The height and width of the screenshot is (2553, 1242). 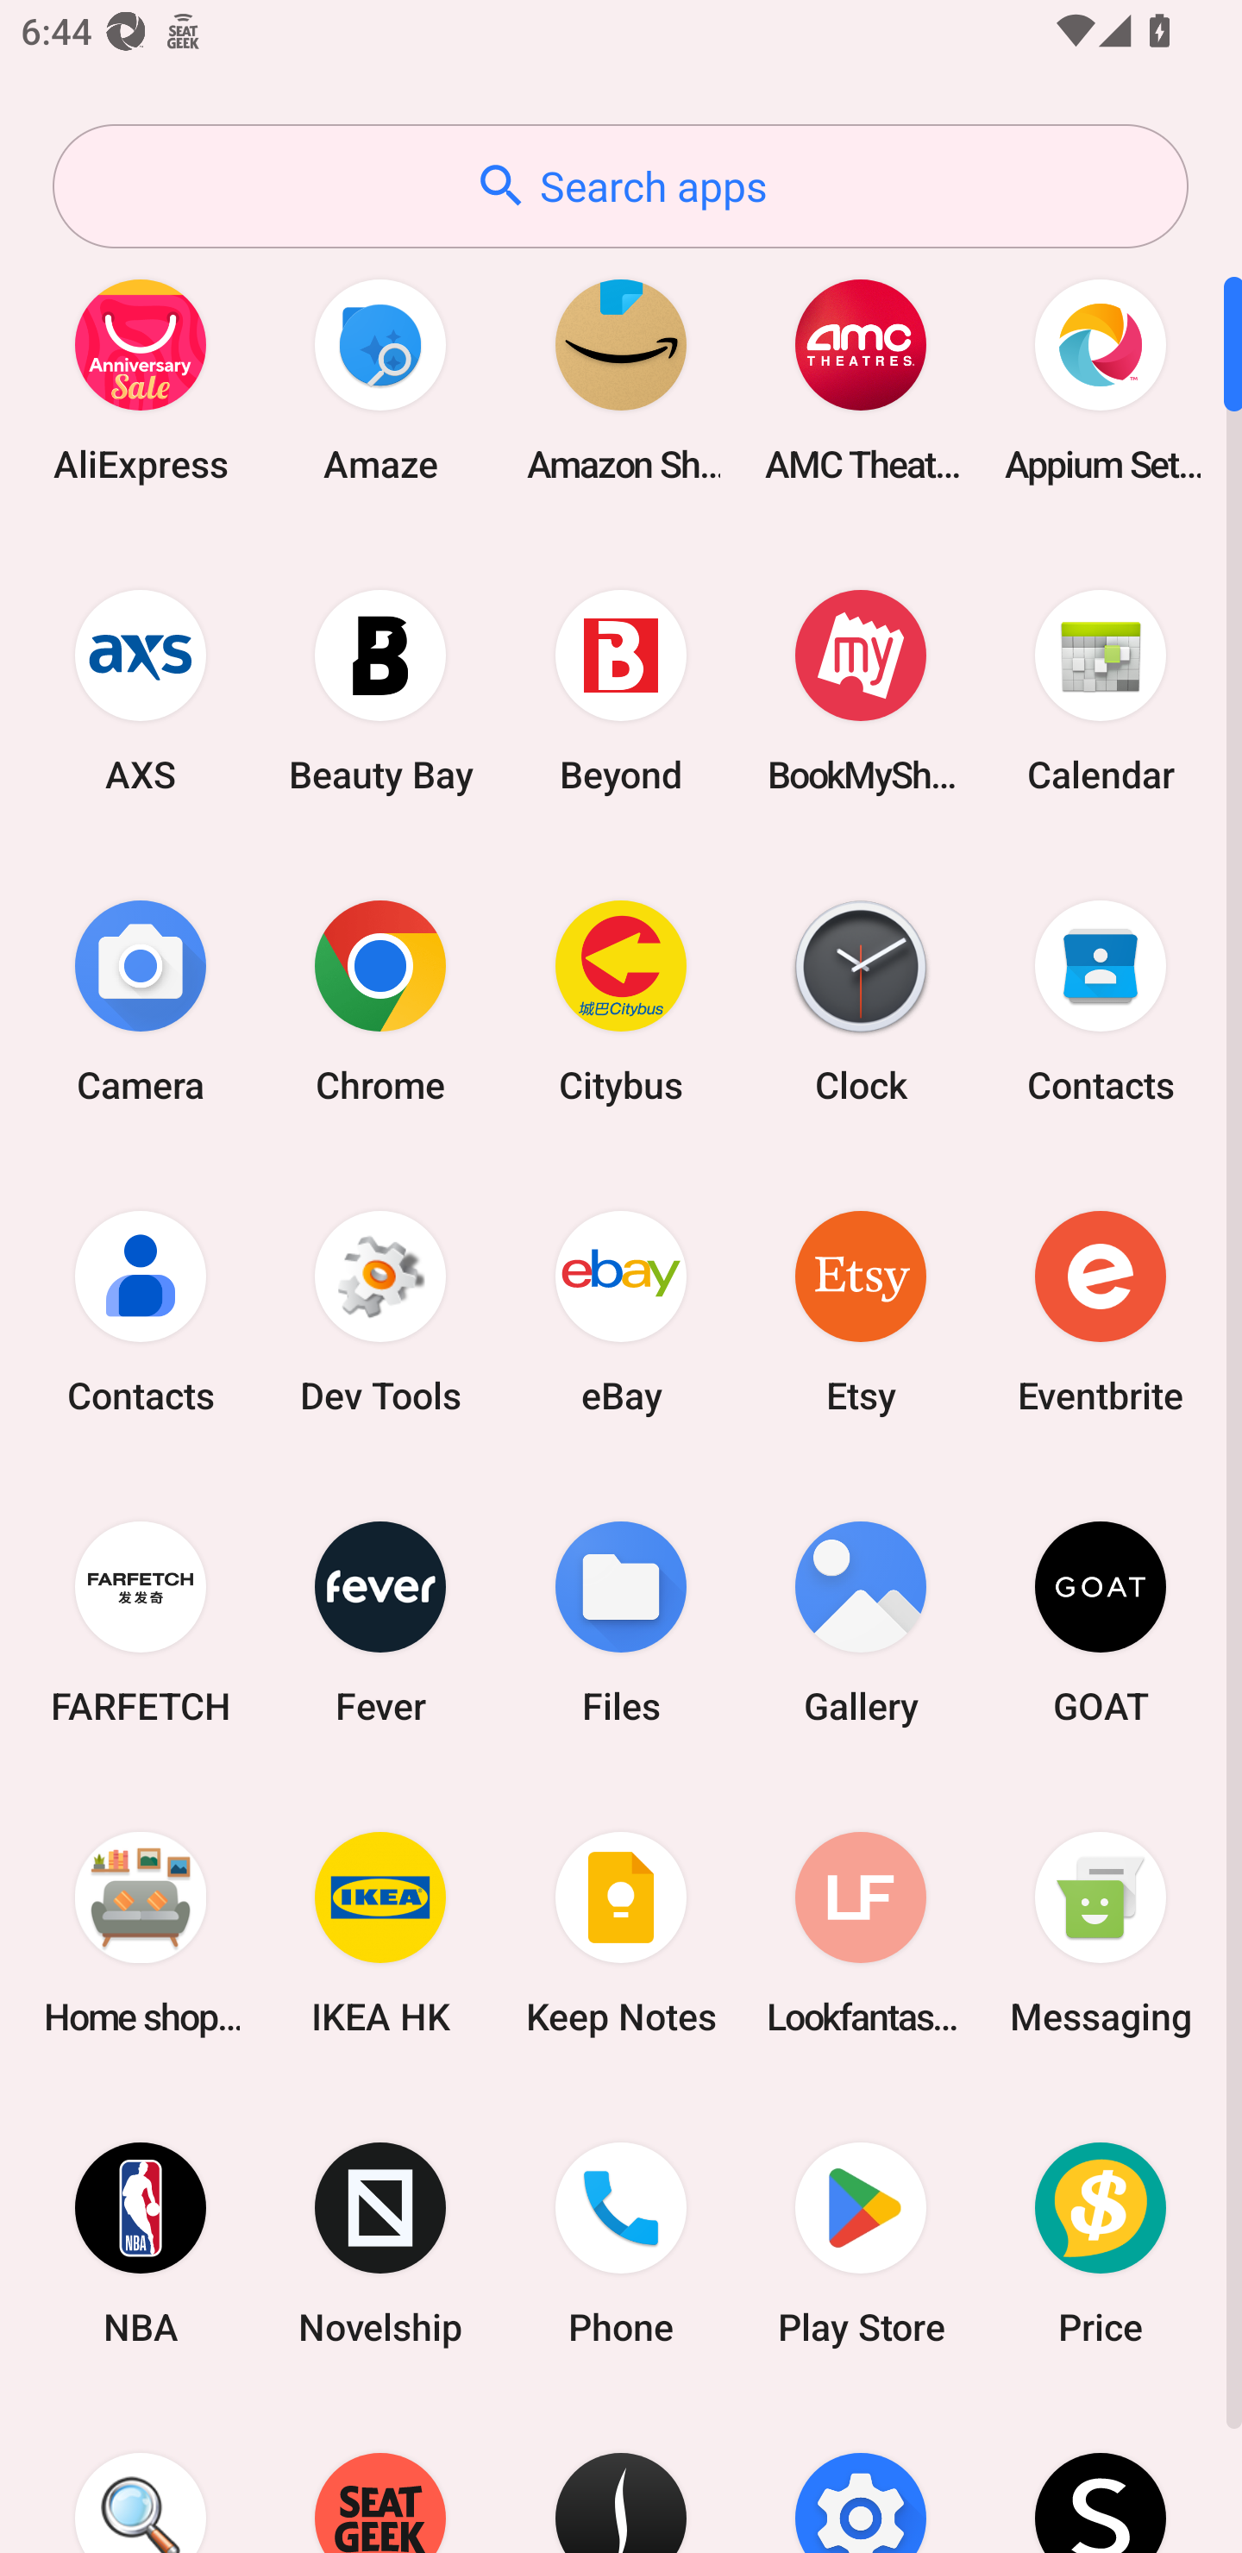 I want to click on Beauty Bay, so click(x=380, y=690).